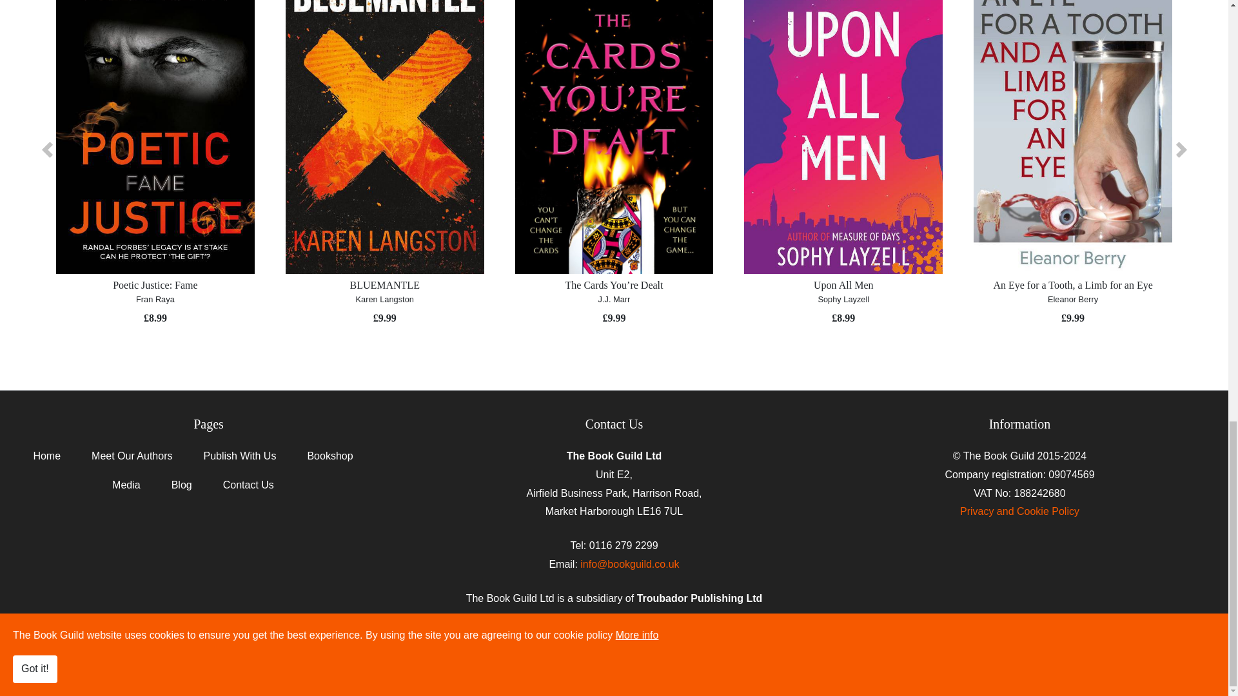 The height and width of the screenshot is (696, 1238). Describe the element at coordinates (46, 461) in the screenshot. I see `Home` at that location.